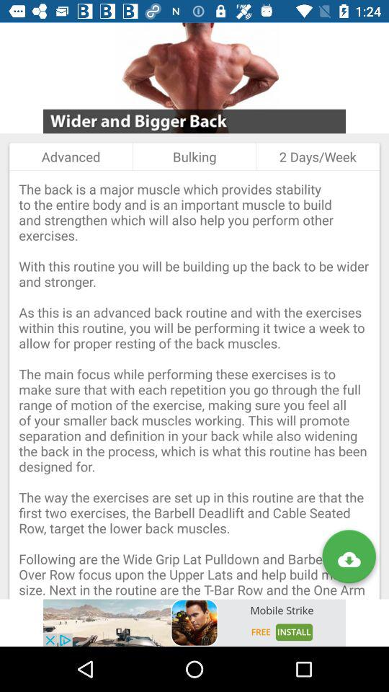 This screenshot has height=692, width=389. I want to click on jump until the back is, so click(194, 385).